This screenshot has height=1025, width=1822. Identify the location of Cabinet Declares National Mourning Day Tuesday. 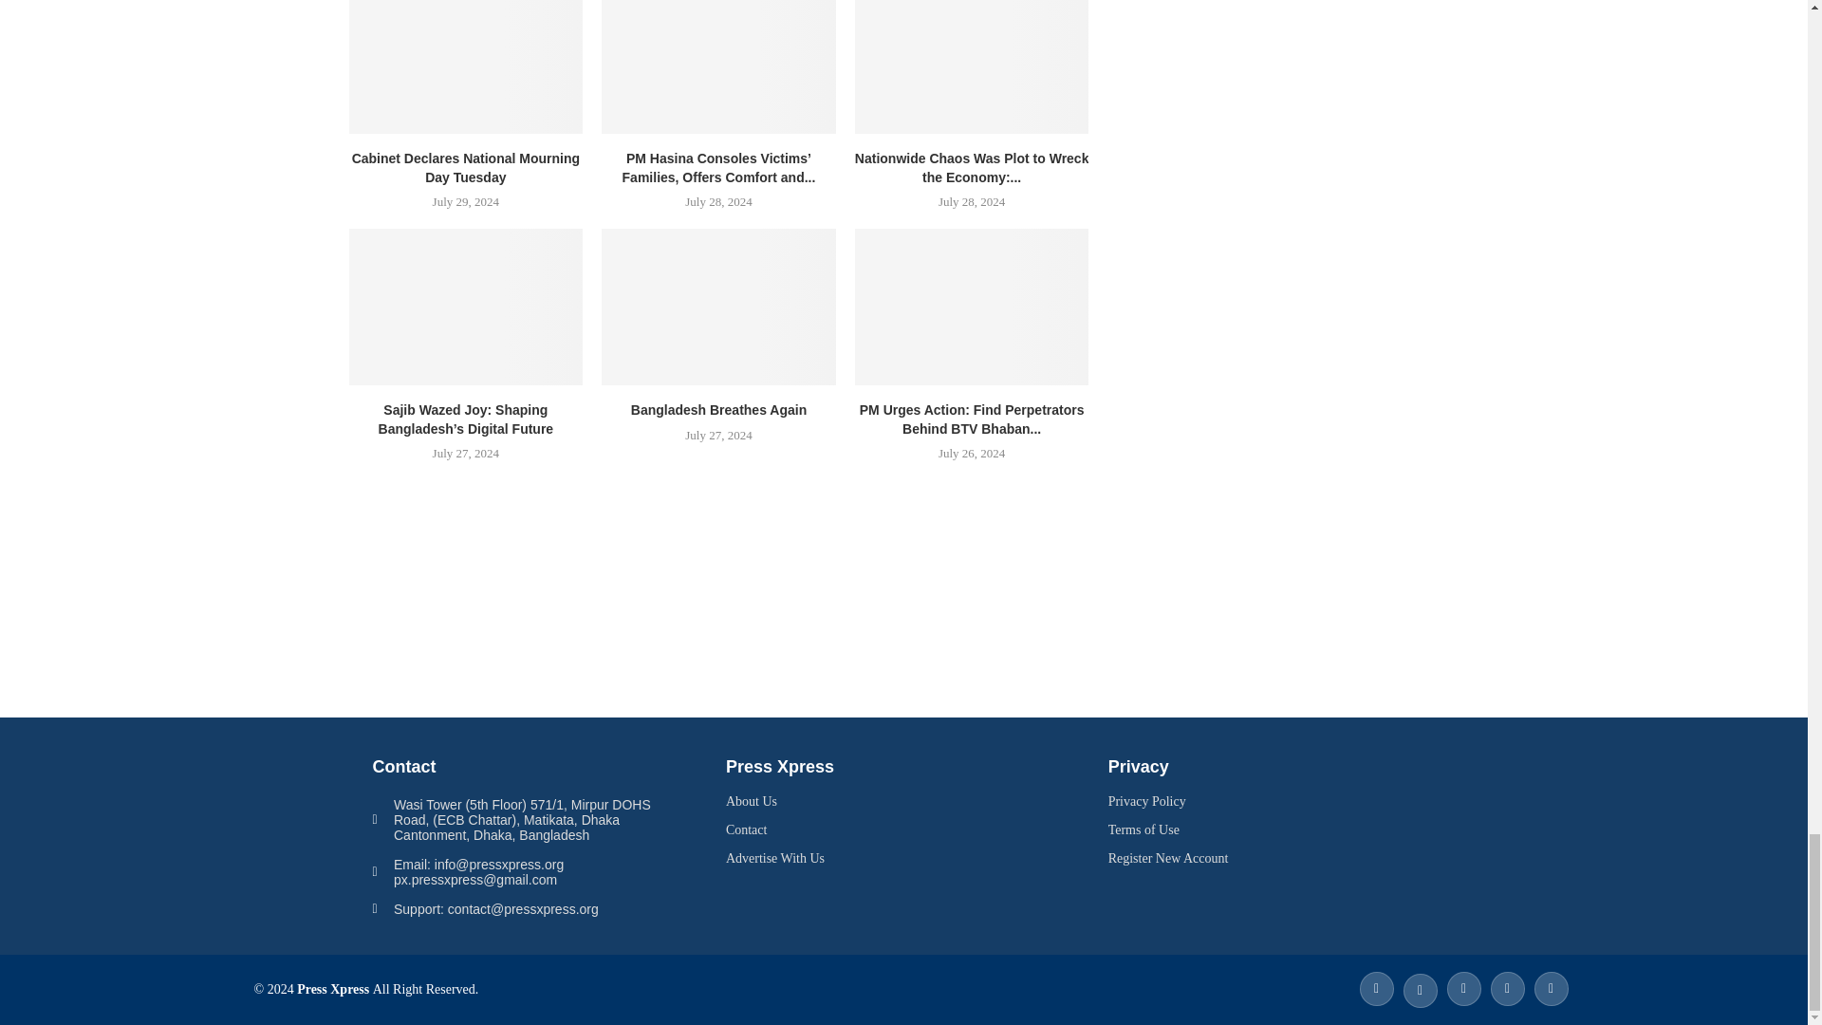
(466, 66).